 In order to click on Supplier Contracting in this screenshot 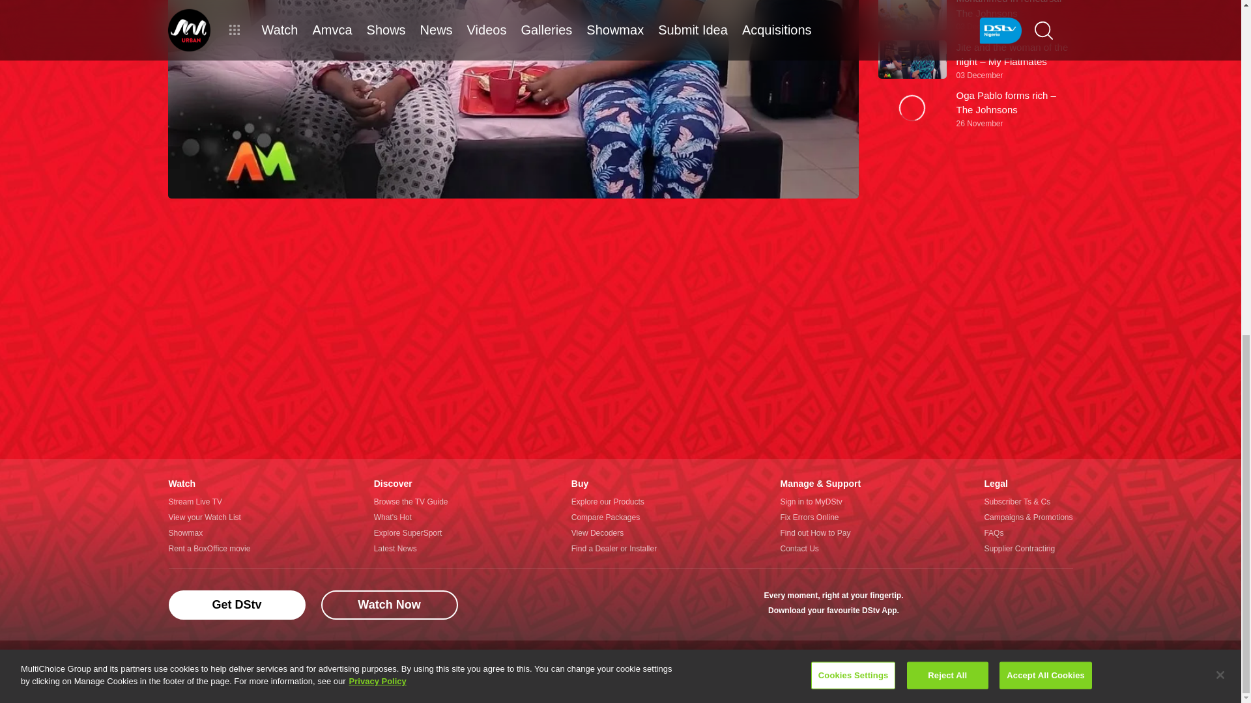, I will do `click(1028, 548)`.